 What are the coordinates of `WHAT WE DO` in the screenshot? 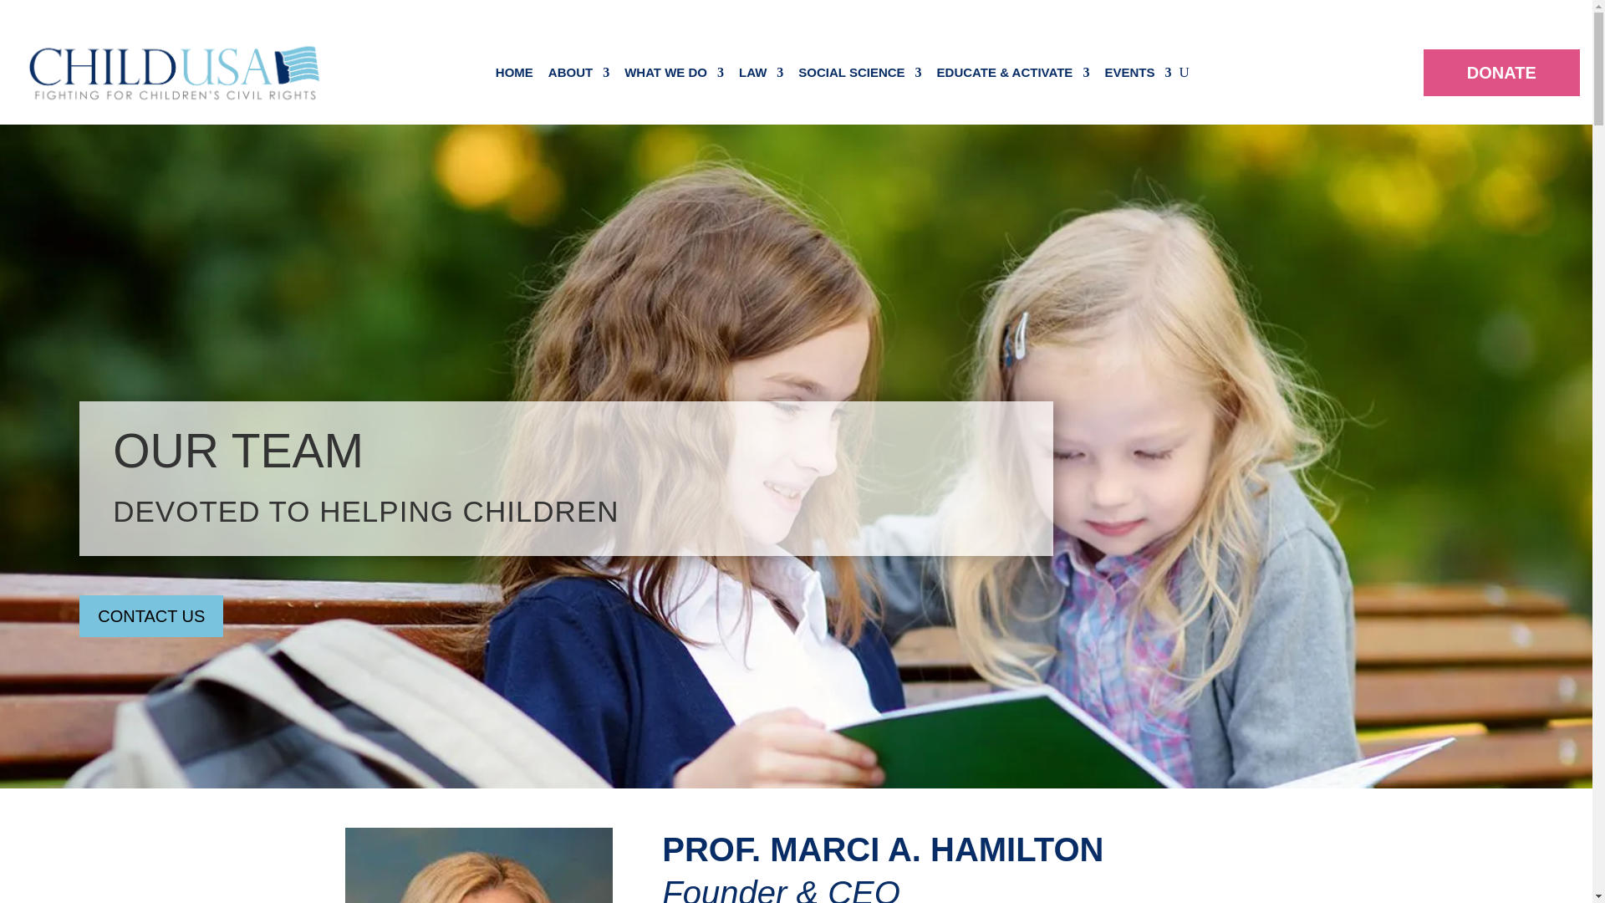 It's located at (674, 75).